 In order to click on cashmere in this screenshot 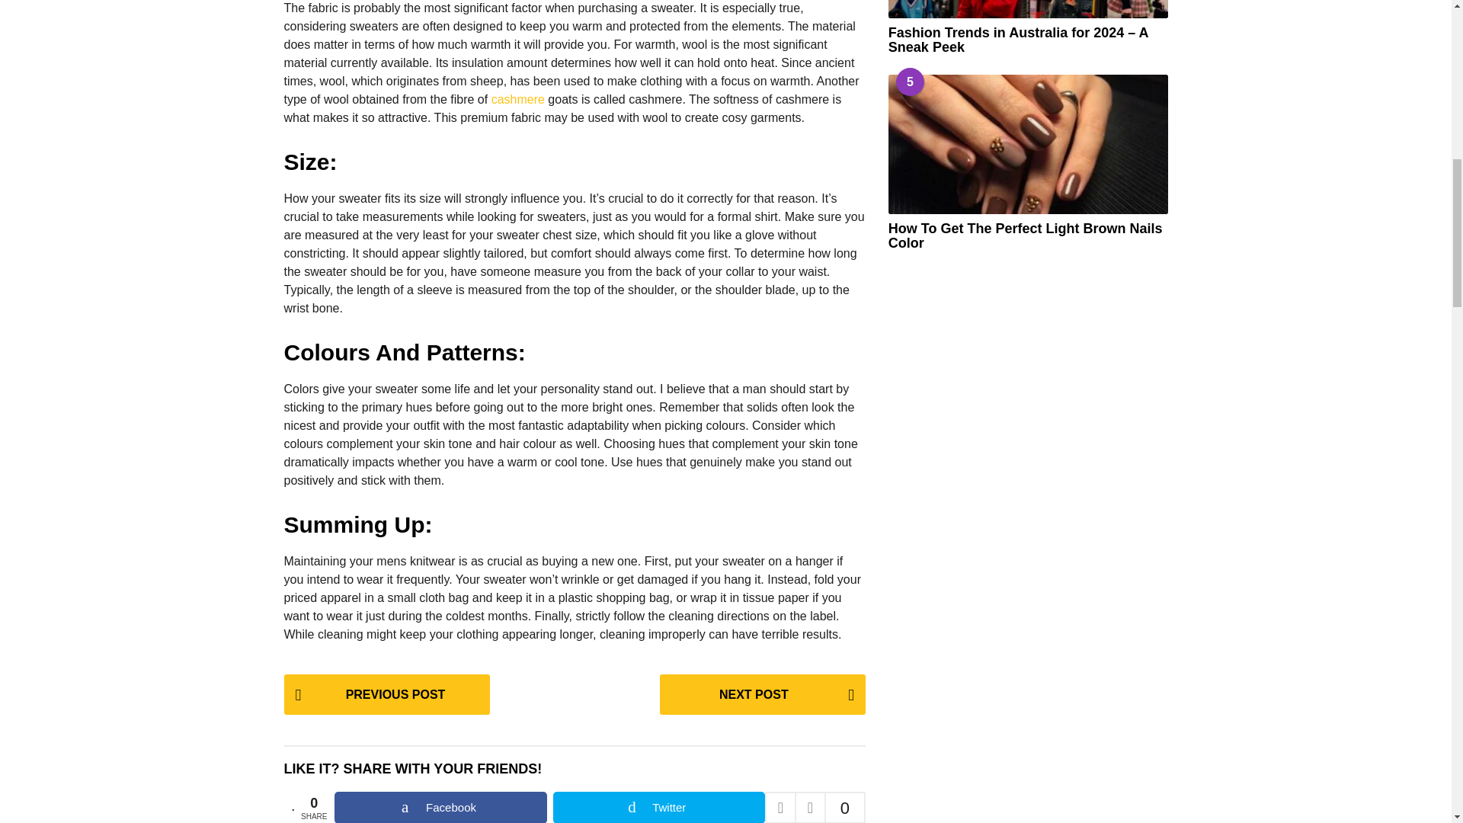, I will do `click(518, 99)`.